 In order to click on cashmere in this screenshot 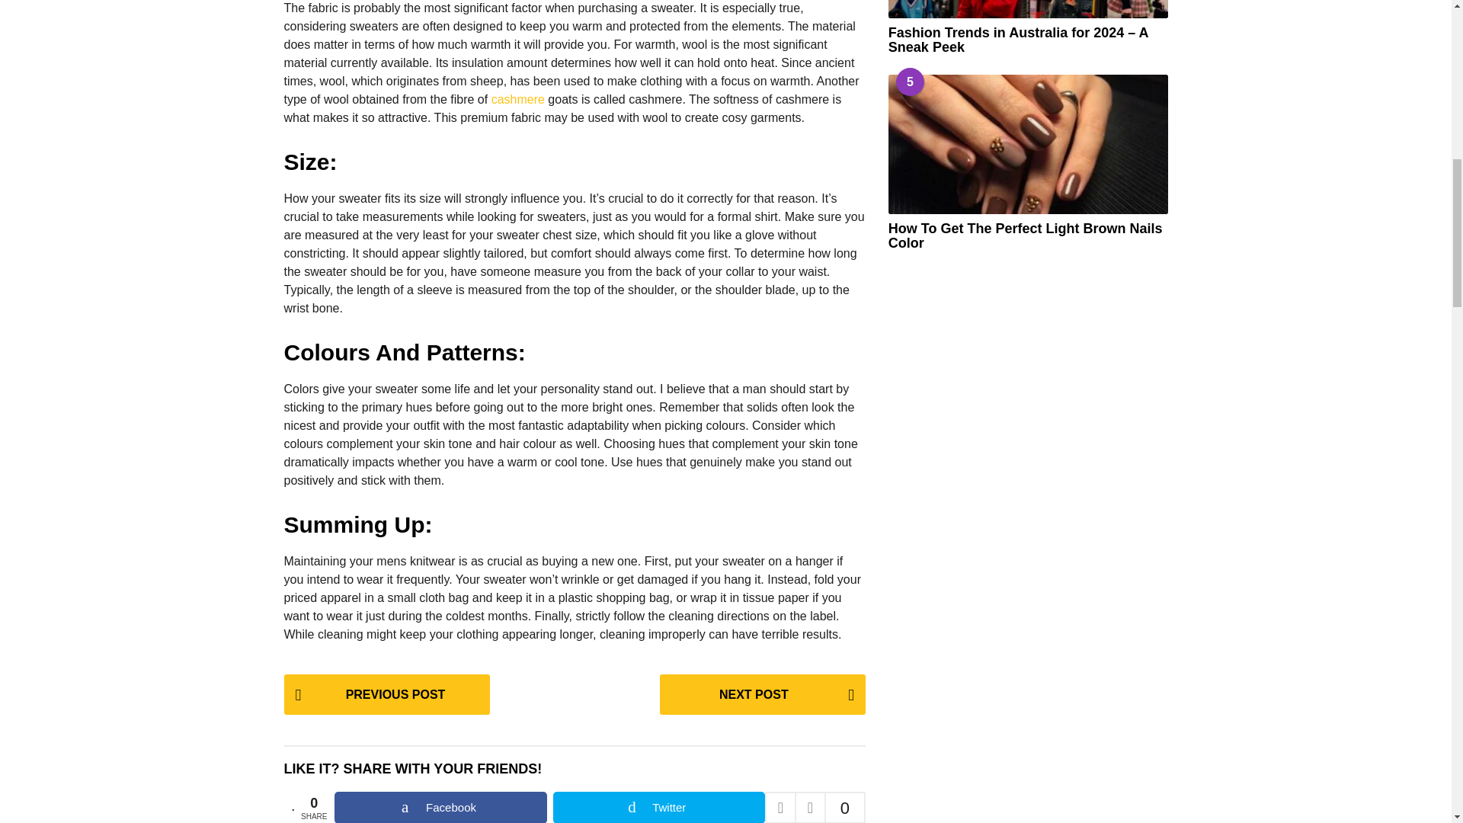, I will do `click(518, 99)`.